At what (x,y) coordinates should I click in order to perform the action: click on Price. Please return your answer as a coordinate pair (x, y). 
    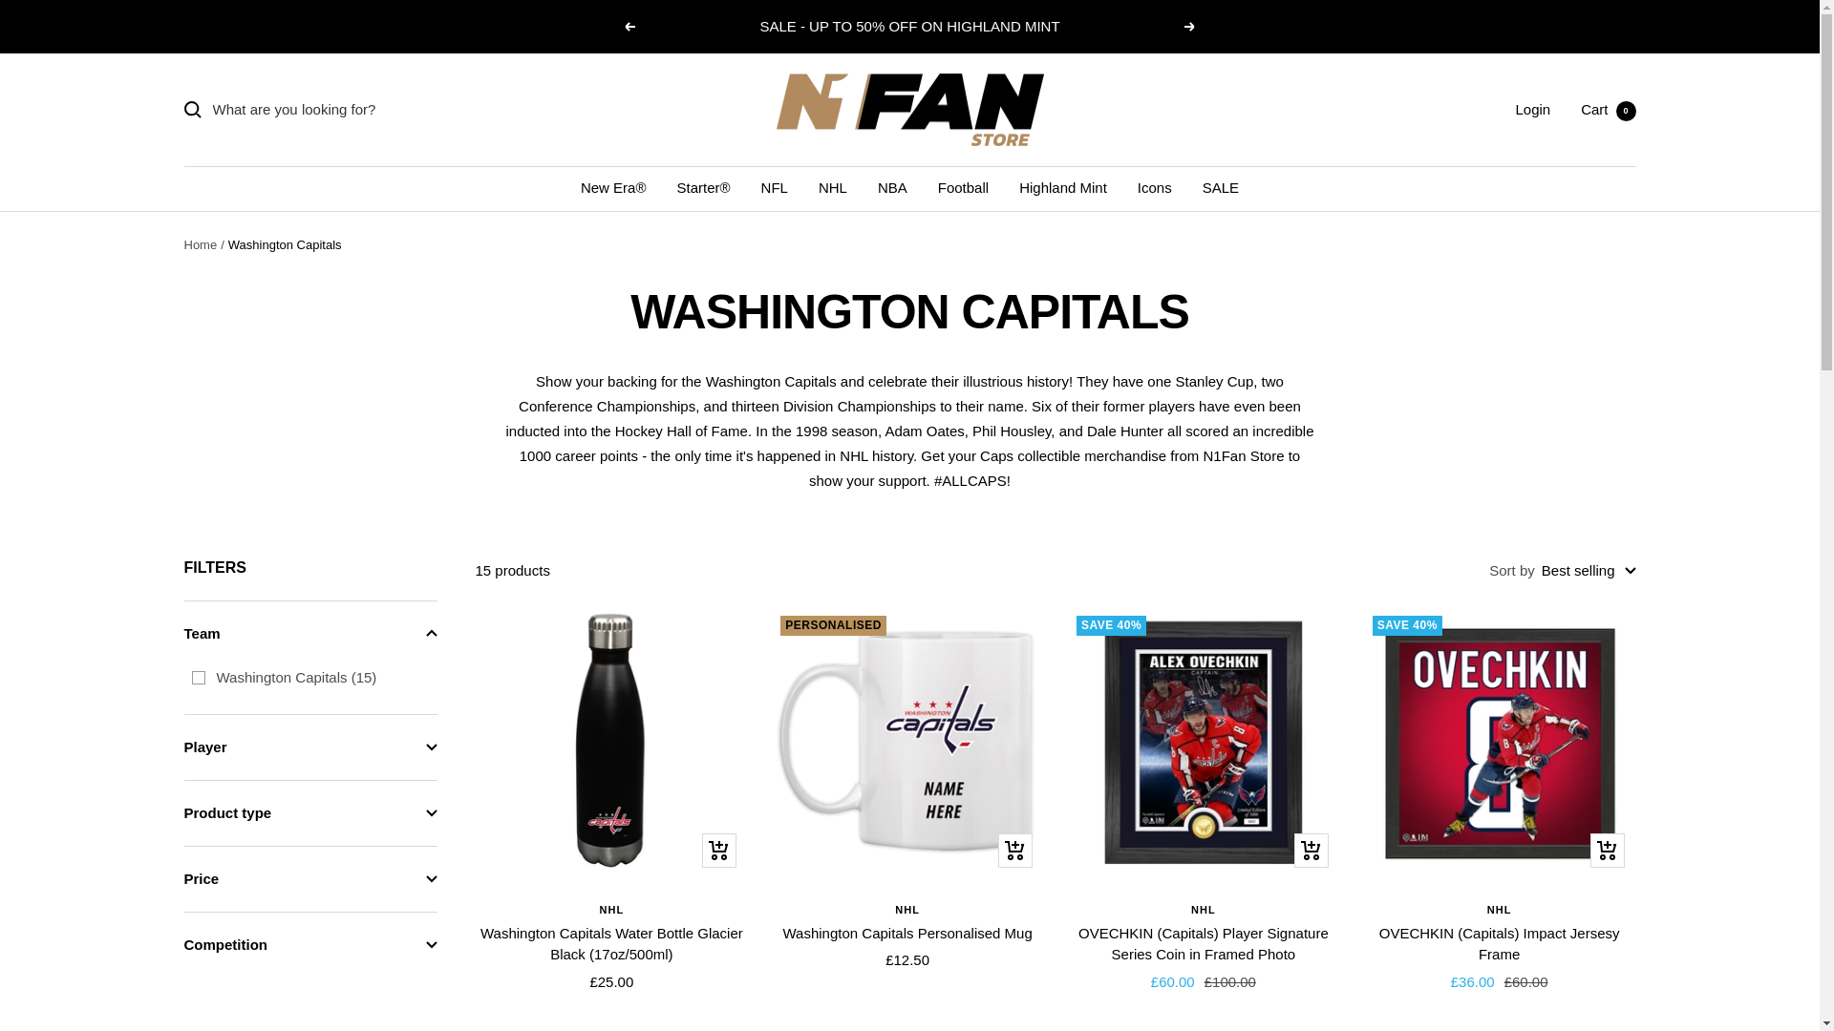
    Looking at the image, I should click on (309, 878).